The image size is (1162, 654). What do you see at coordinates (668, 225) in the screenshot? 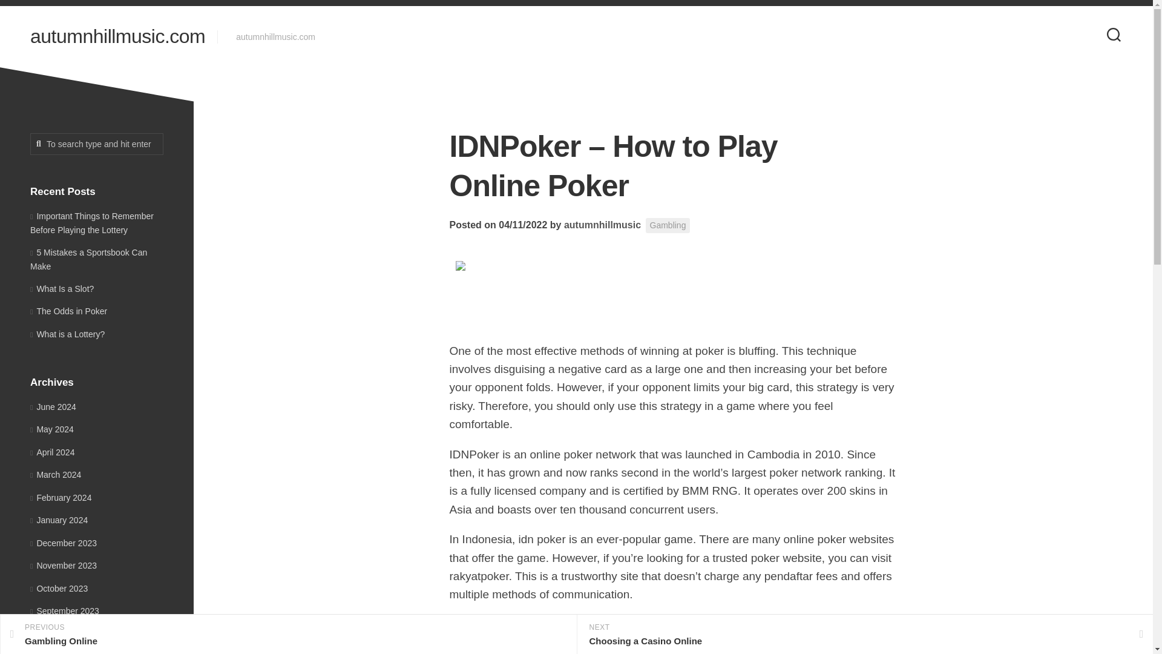
I see `Gambling` at bounding box center [668, 225].